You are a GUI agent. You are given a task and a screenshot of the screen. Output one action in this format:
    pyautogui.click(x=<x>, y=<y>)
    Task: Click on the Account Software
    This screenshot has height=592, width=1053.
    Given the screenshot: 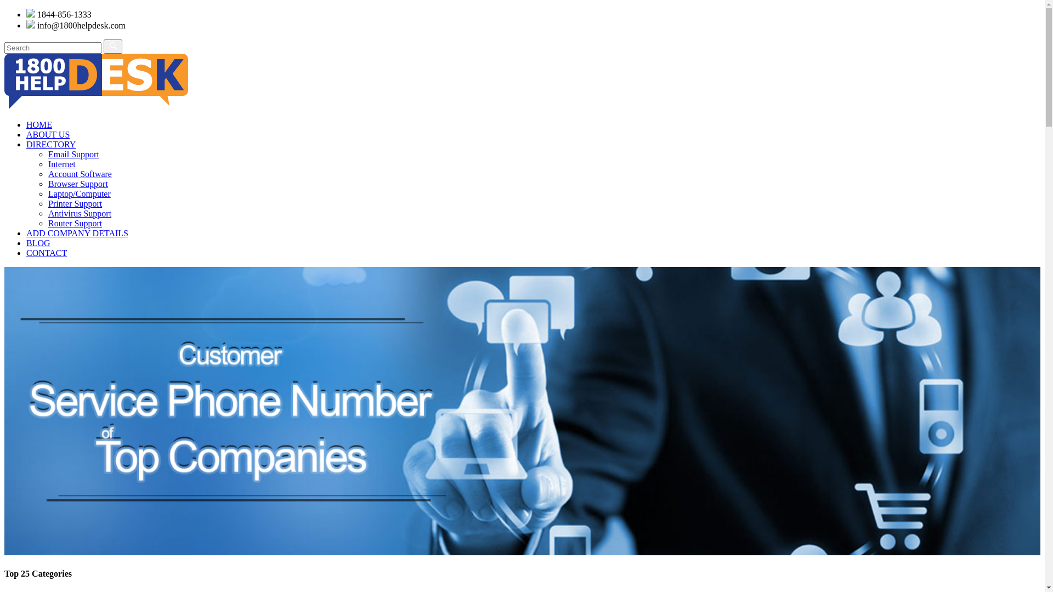 What is the action you would take?
    pyautogui.click(x=80, y=174)
    